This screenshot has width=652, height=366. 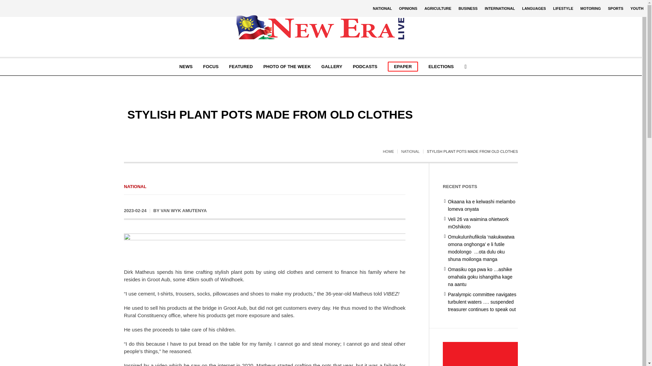 What do you see at coordinates (563, 8) in the screenshot?
I see `LIFESTYLE` at bounding box center [563, 8].